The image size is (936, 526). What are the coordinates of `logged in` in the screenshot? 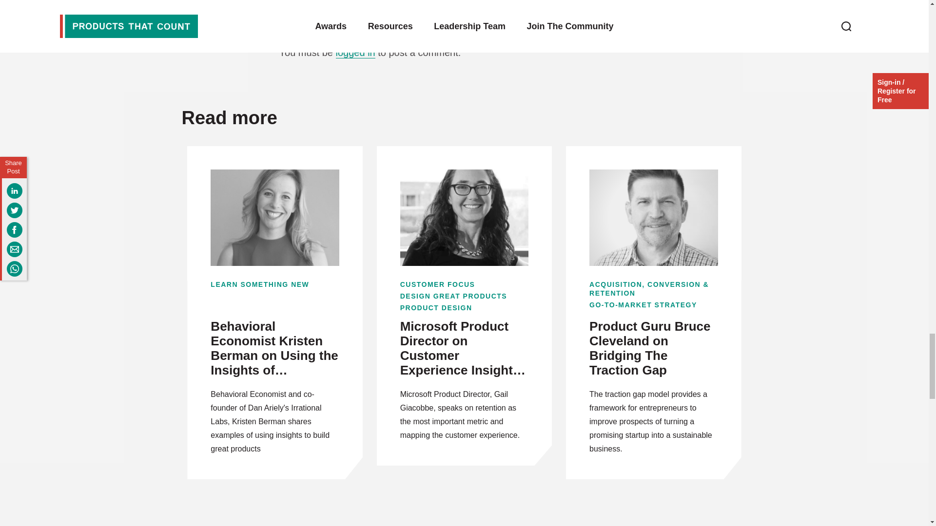 It's located at (355, 53).